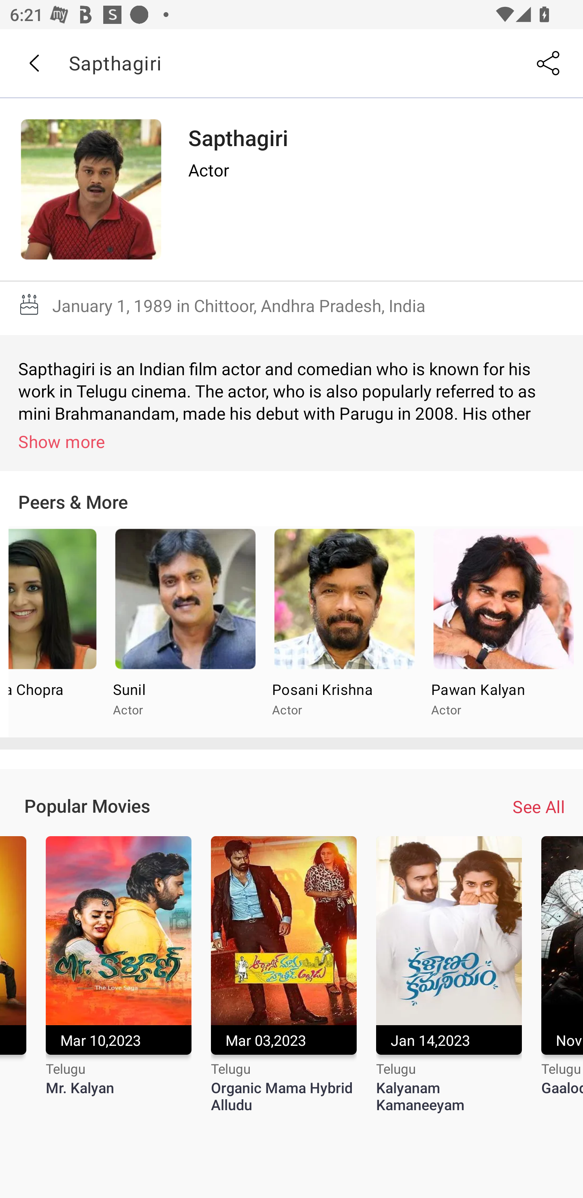  What do you see at coordinates (34, 63) in the screenshot?
I see `Back` at bounding box center [34, 63].